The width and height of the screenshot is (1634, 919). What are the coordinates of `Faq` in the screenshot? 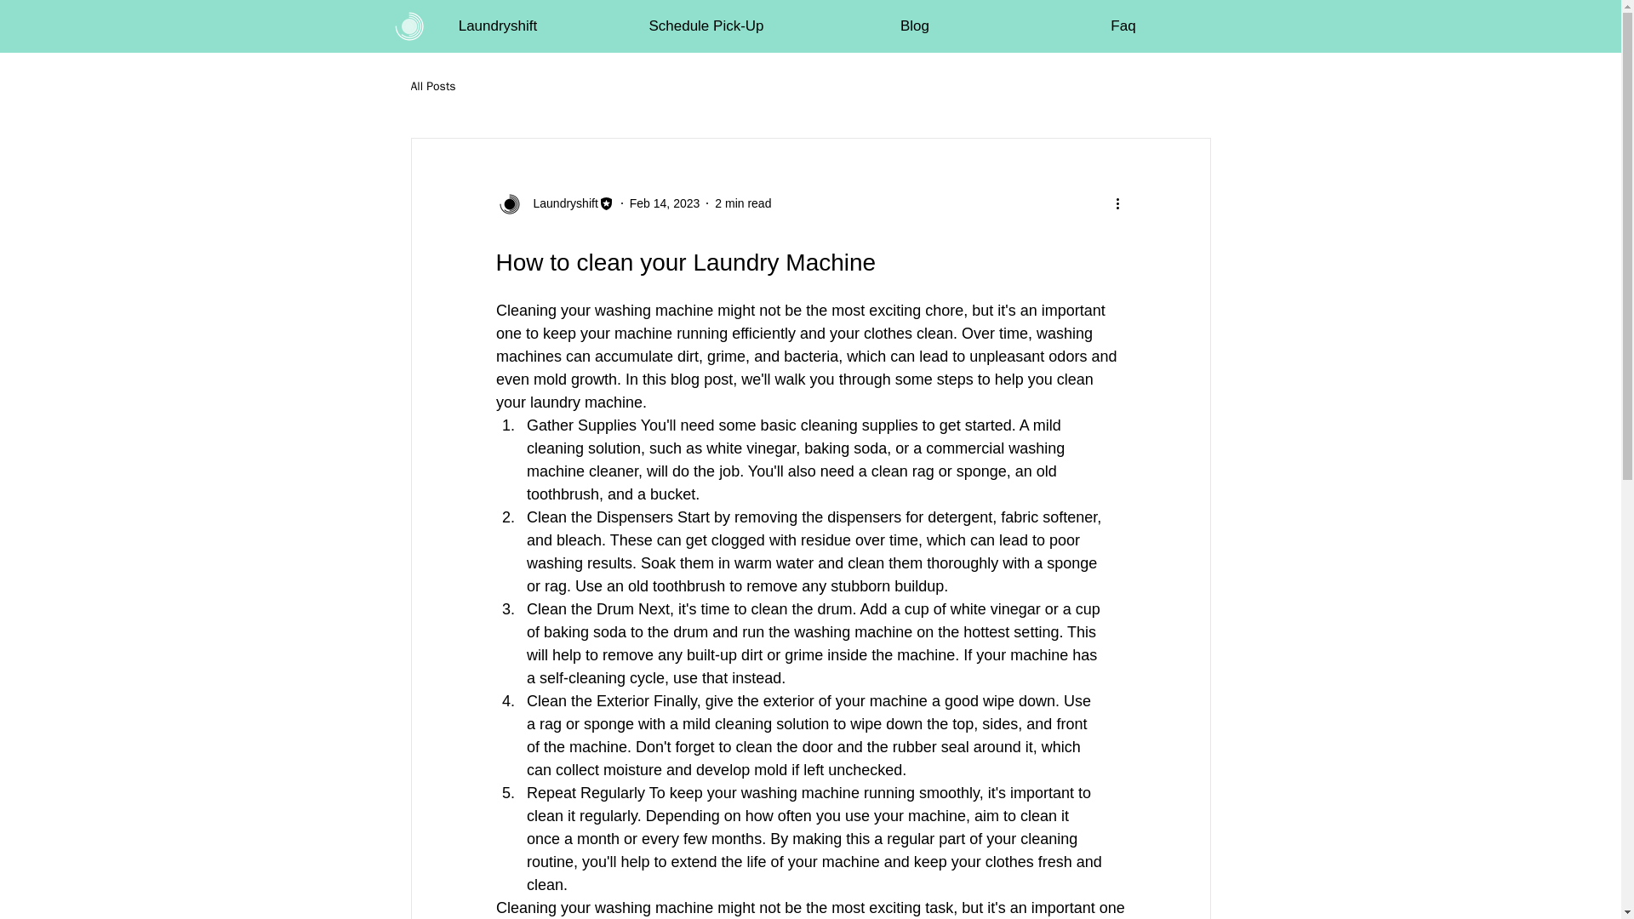 It's located at (1123, 26).